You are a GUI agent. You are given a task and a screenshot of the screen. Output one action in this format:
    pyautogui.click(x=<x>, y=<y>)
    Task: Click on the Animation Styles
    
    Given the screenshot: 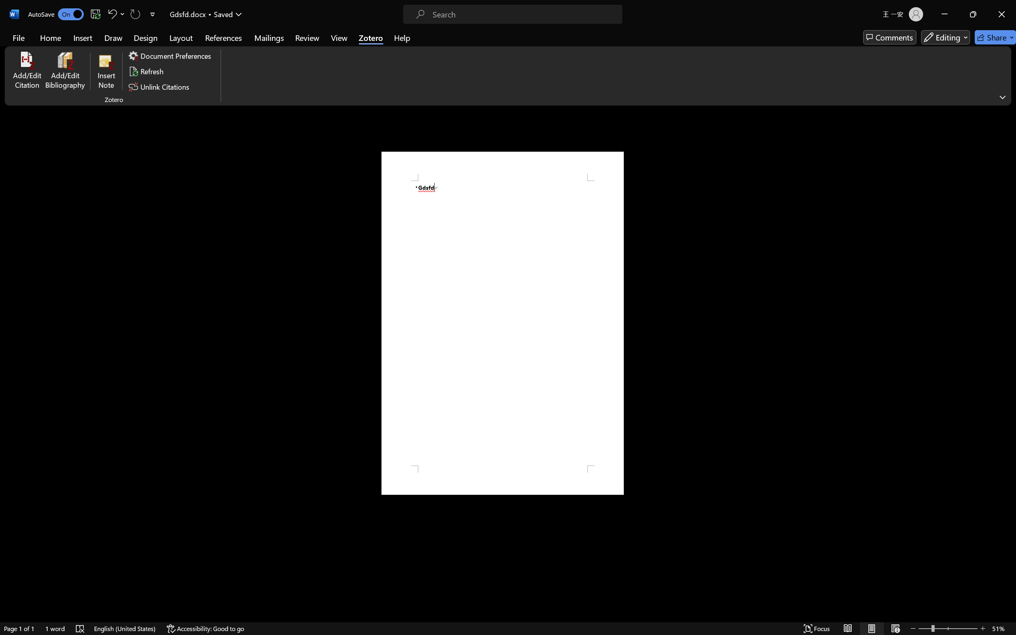 What is the action you would take?
    pyautogui.click(x=748, y=52)
    